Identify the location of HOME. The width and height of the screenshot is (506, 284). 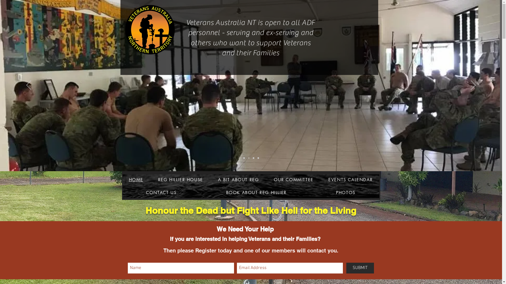
(136, 180).